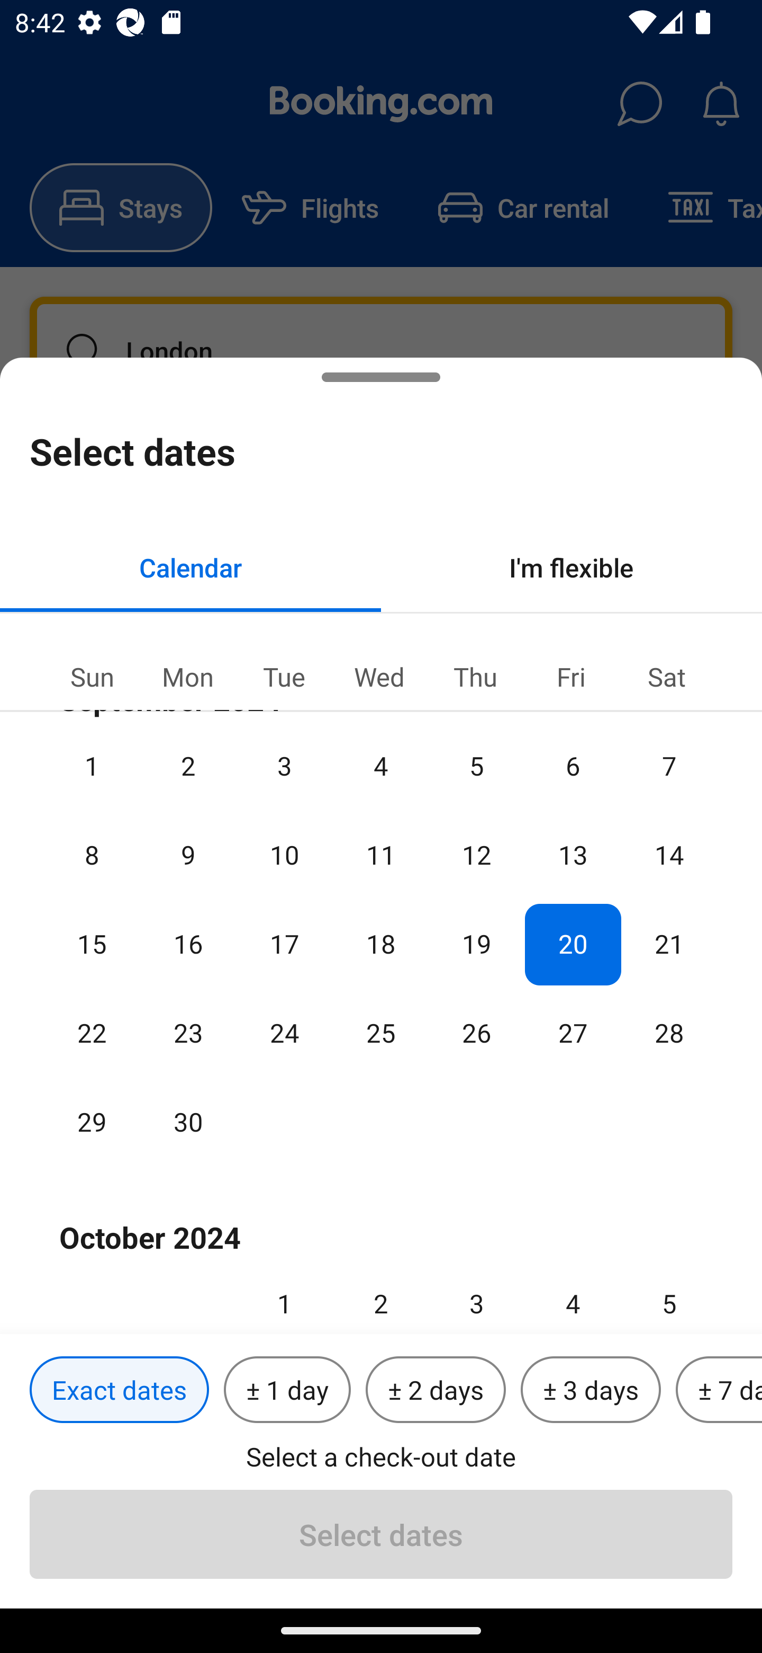  Describe the element at coordinates (719, 1390) in the screenshot. I see `± 7 days` at that location.